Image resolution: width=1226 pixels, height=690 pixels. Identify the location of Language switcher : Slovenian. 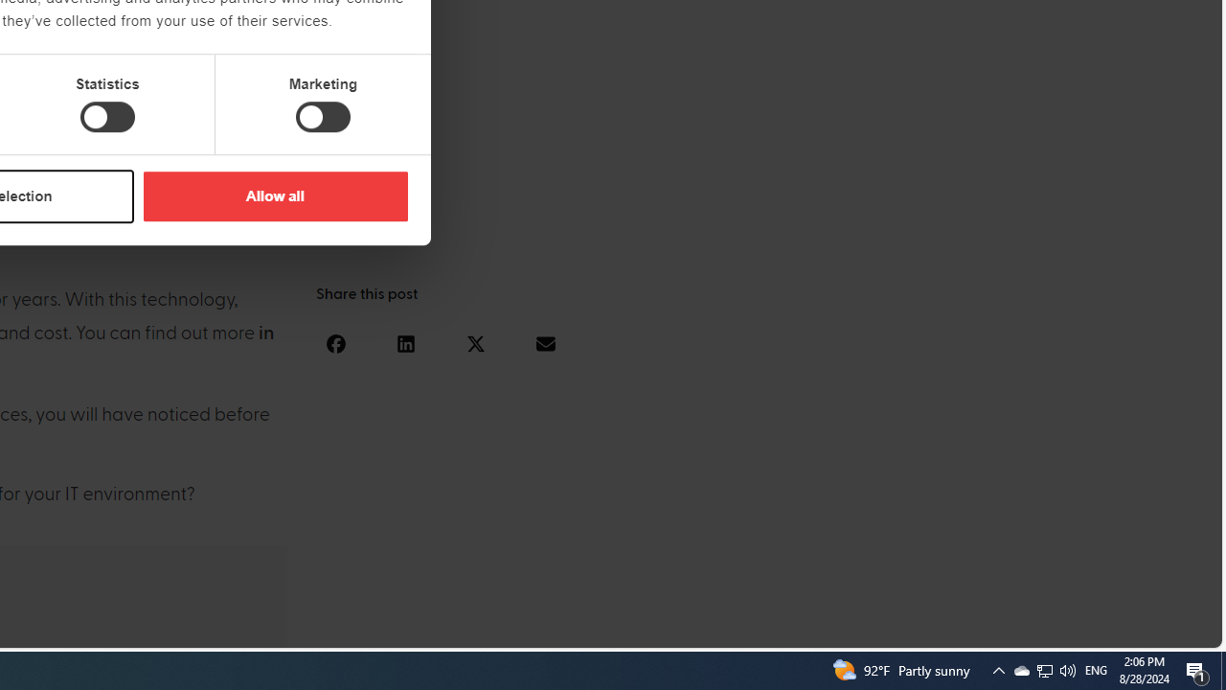
(1021, 630).